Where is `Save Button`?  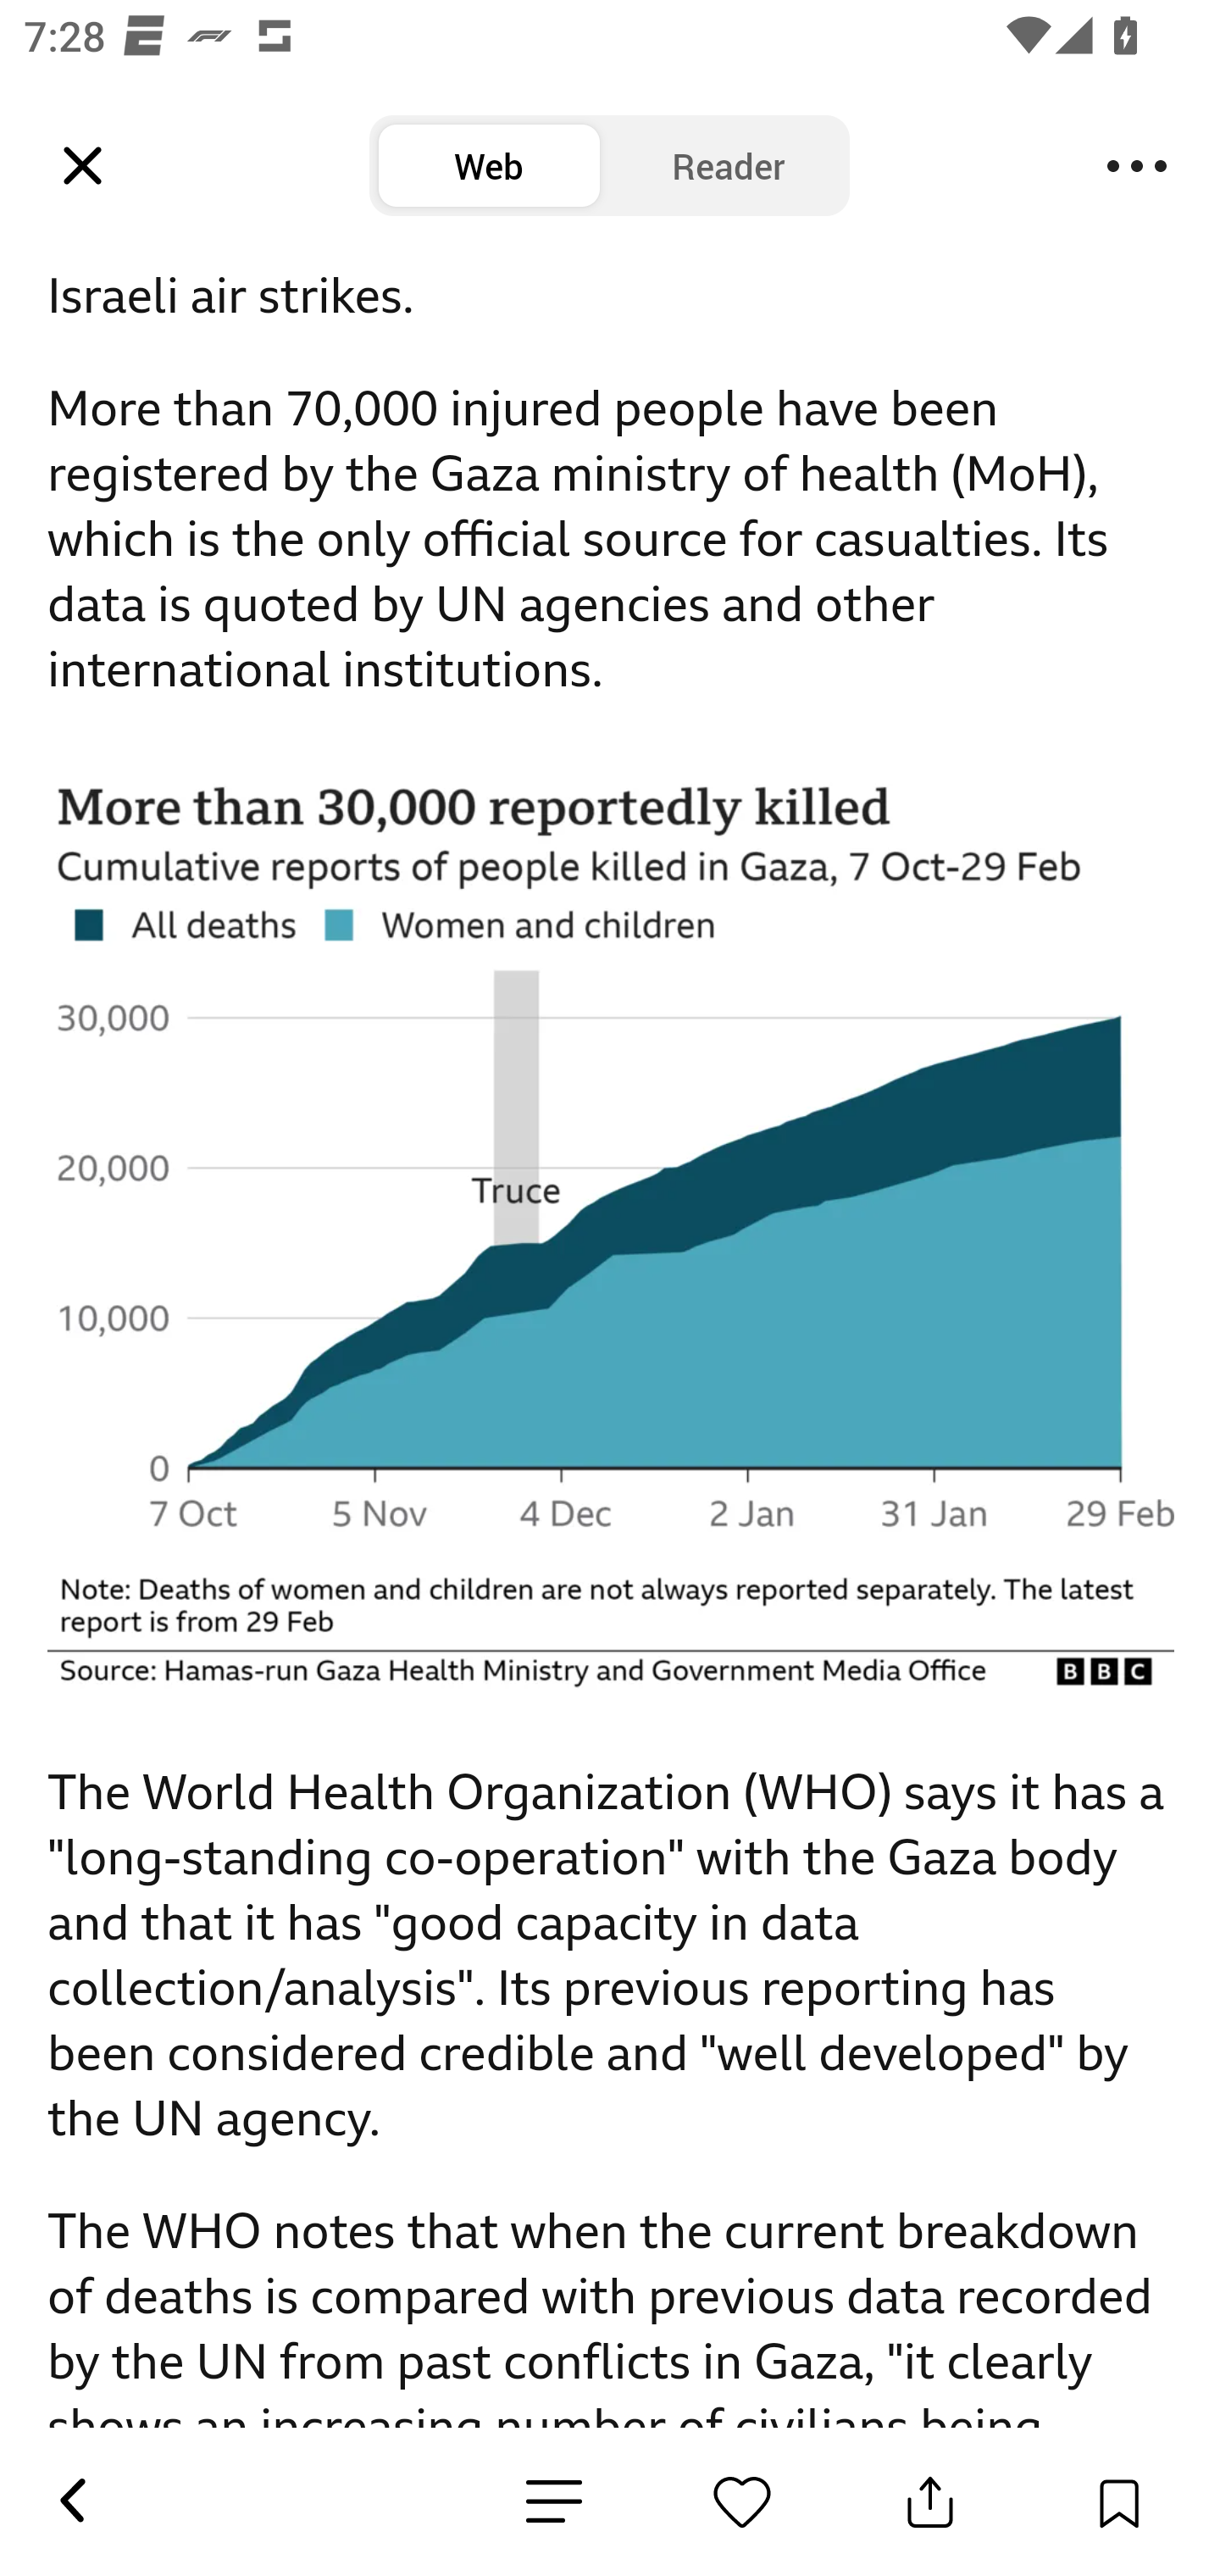
Save Button is located at coordinates (1118, 2501).